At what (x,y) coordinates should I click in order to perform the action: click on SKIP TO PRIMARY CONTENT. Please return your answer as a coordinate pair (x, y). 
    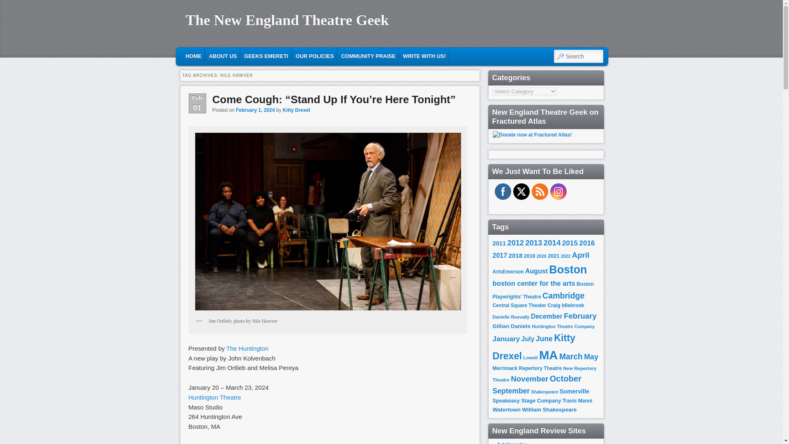
    Looking at the image, I should click on (228, 55).